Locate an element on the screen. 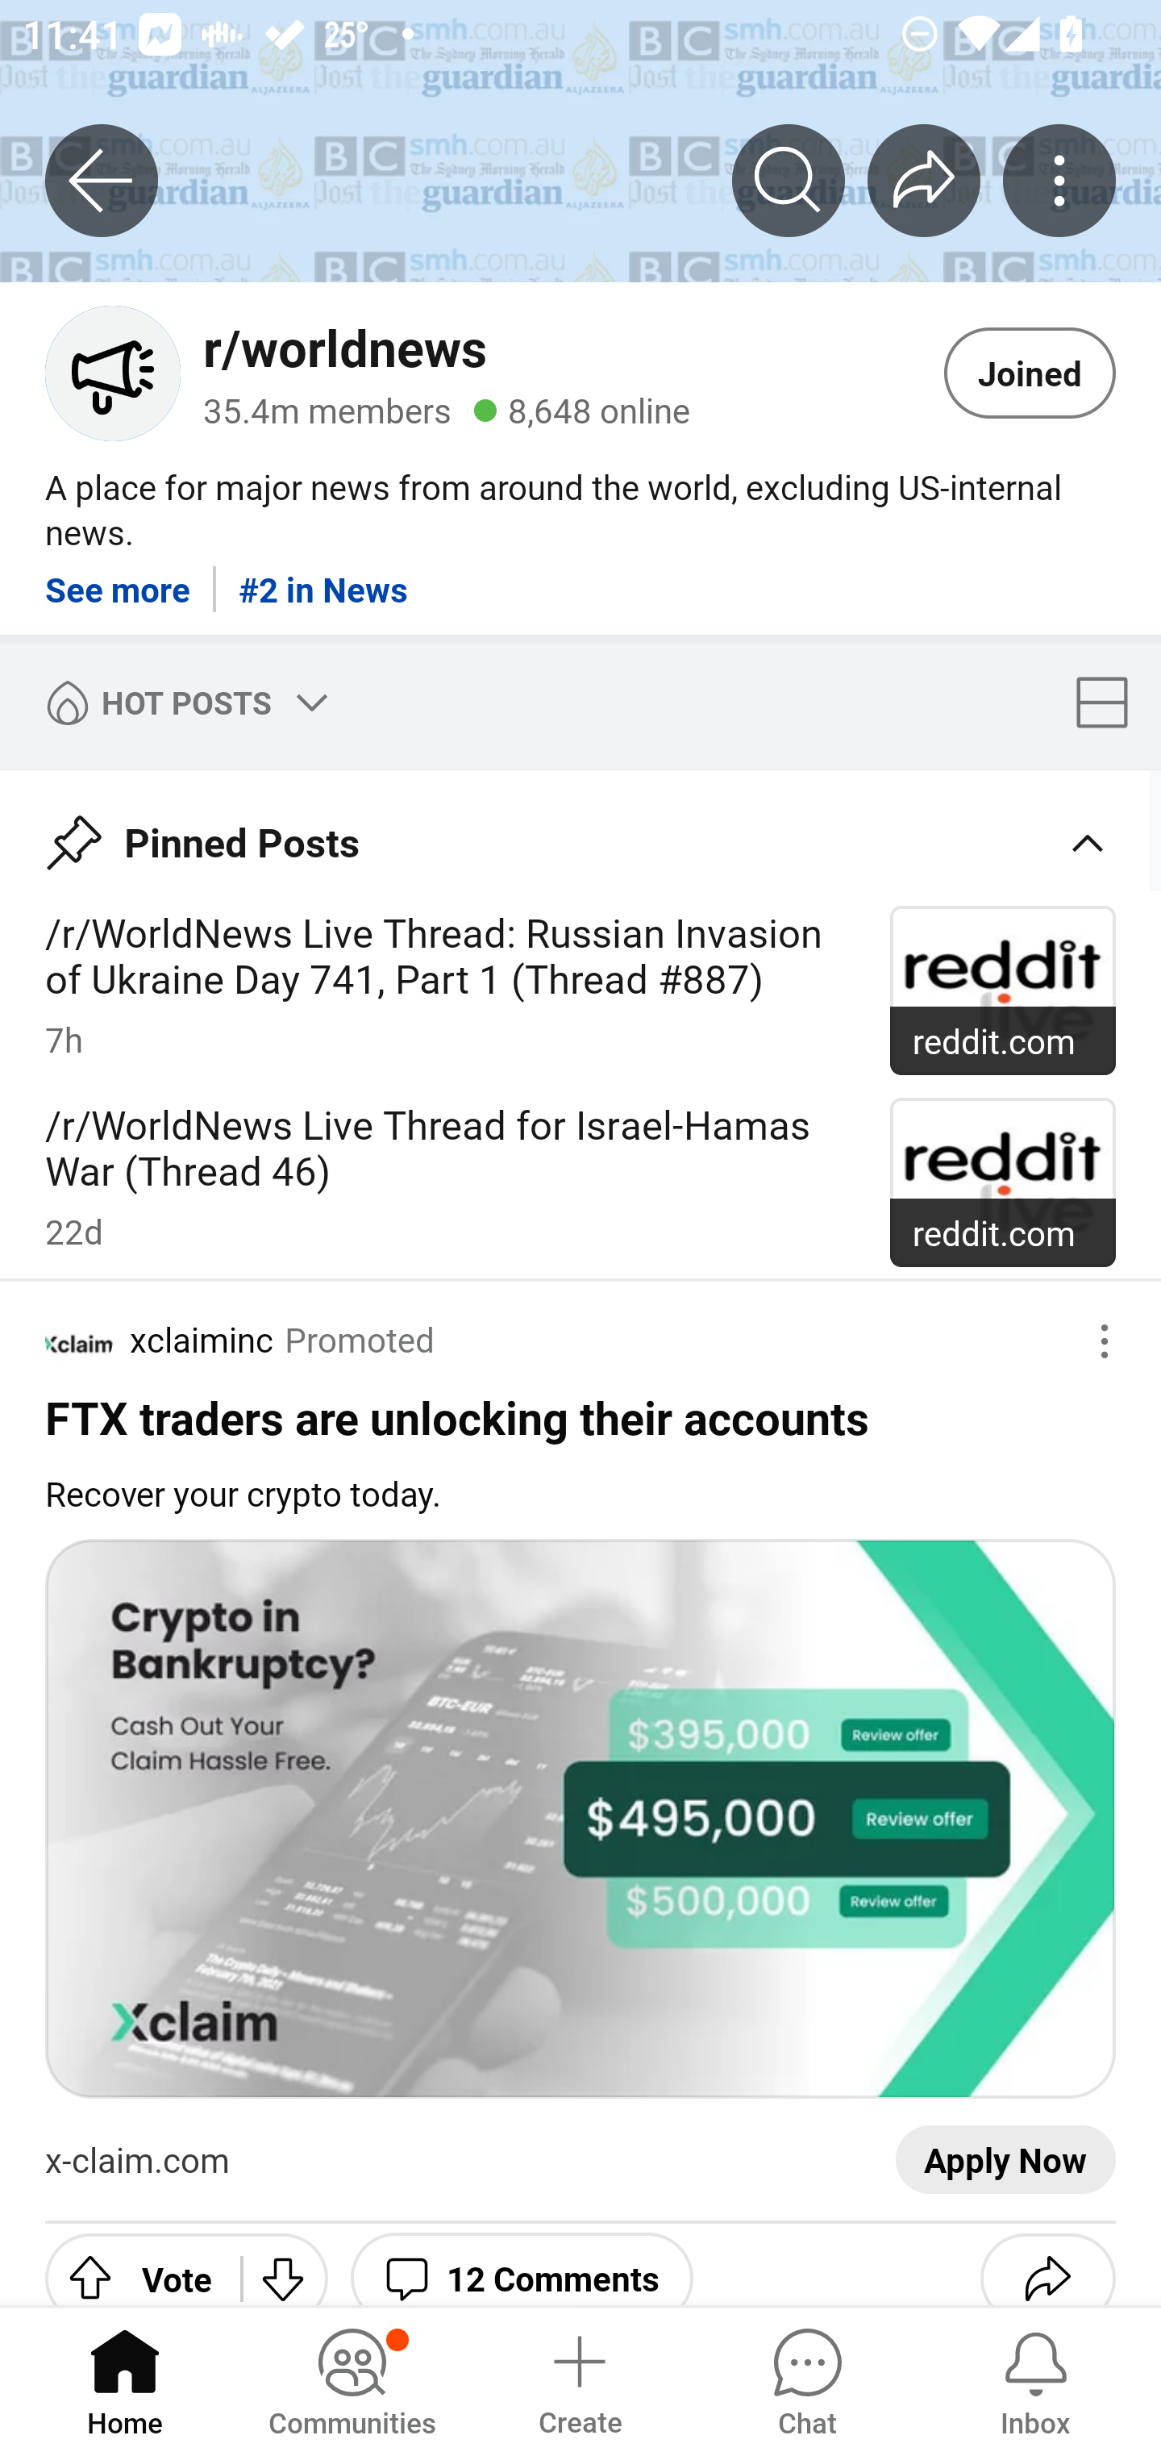 This screenshot has height=2452, width=1161. Share r/﻿worldnews is located at coordinates (924, 180).